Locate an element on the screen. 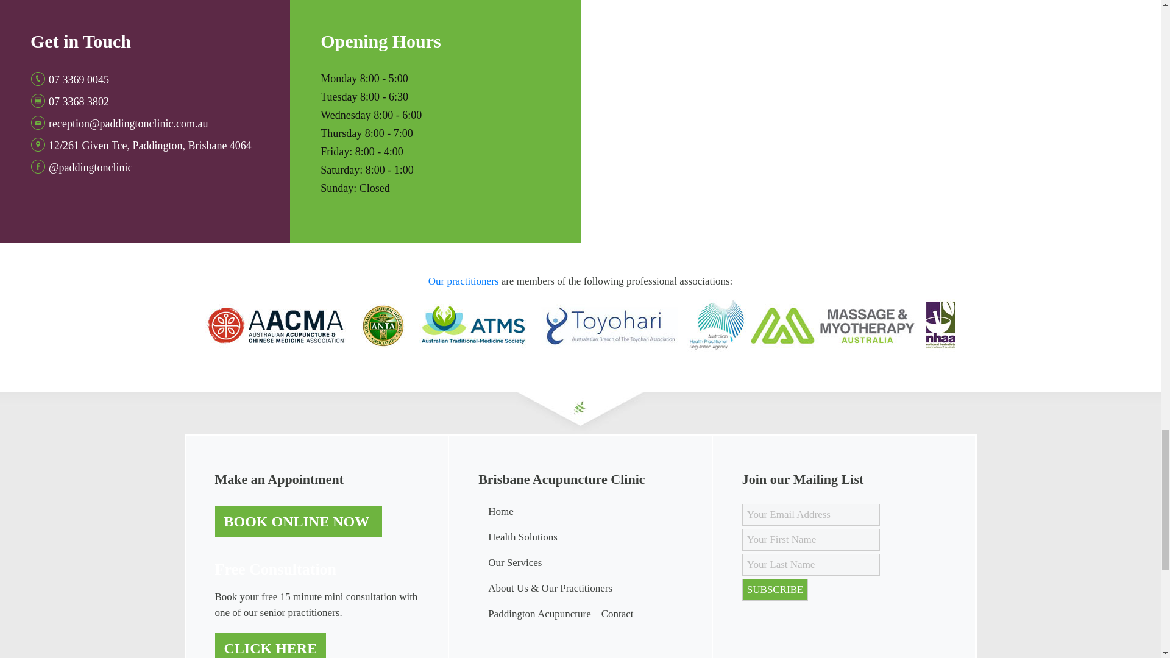 The width and height of the screenshot is (1170, 658). Subscribe is located at coordinates (775, 590).